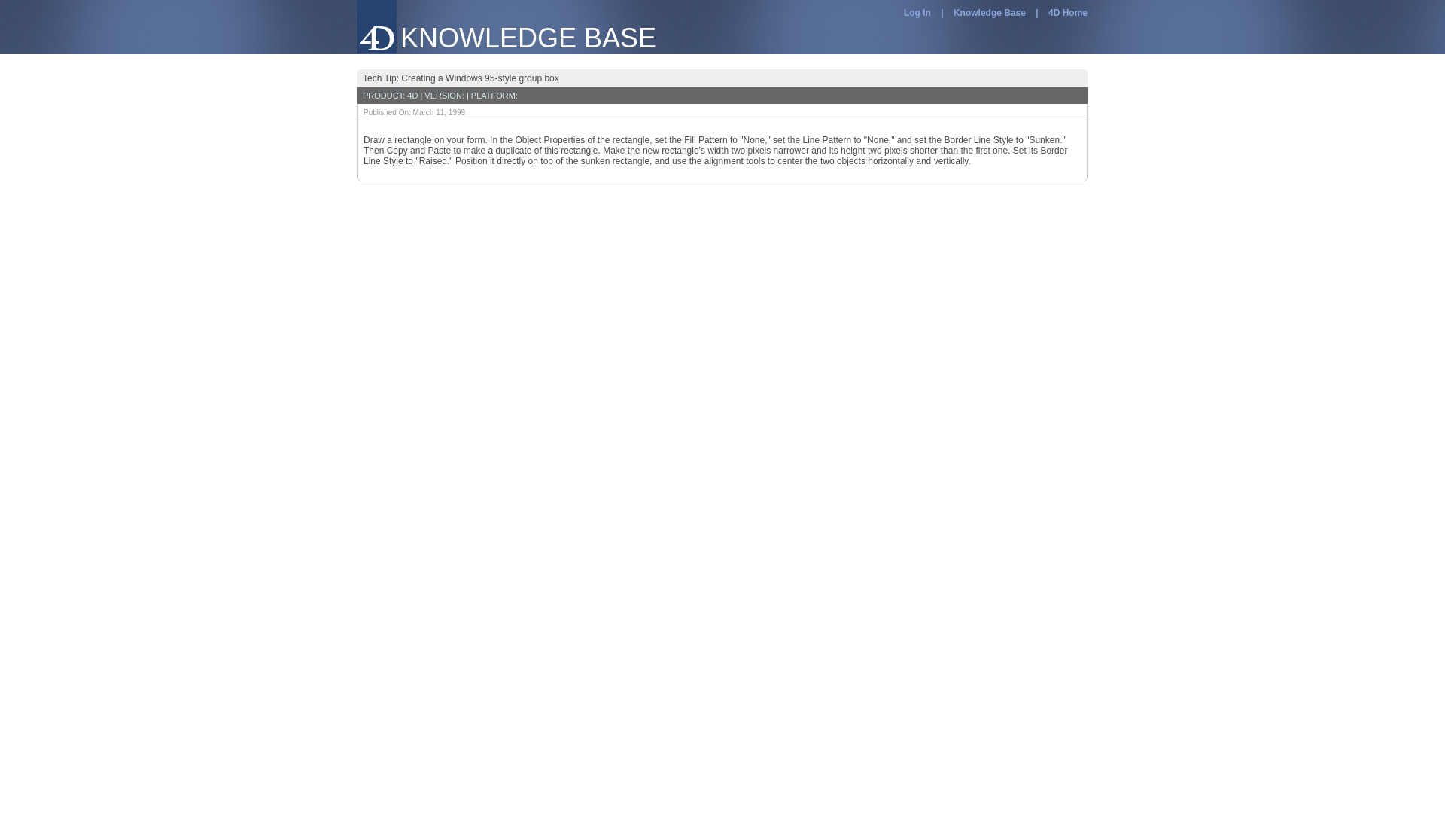 Image resolution: width=1445 pixels, height=813 pixels. What do you see at coordinates (990, 12) in the screenshot?
I see `Knowledge Base` at bounding box center [990, 12].